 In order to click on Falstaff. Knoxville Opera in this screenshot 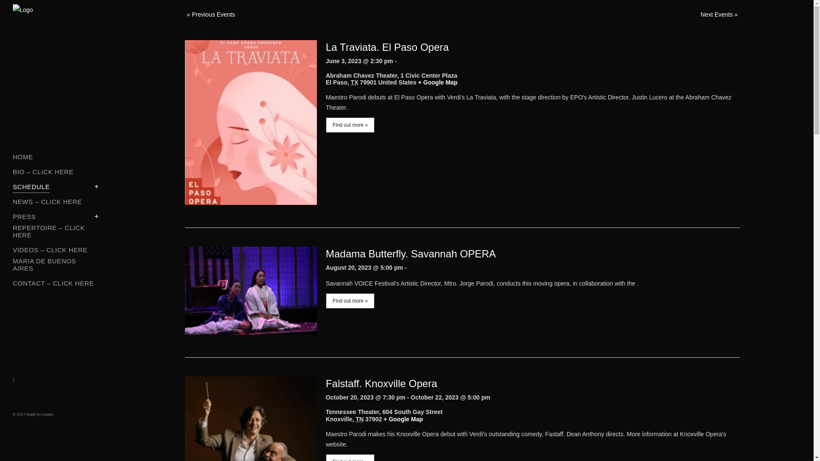, I will do `click(381, 383)`.